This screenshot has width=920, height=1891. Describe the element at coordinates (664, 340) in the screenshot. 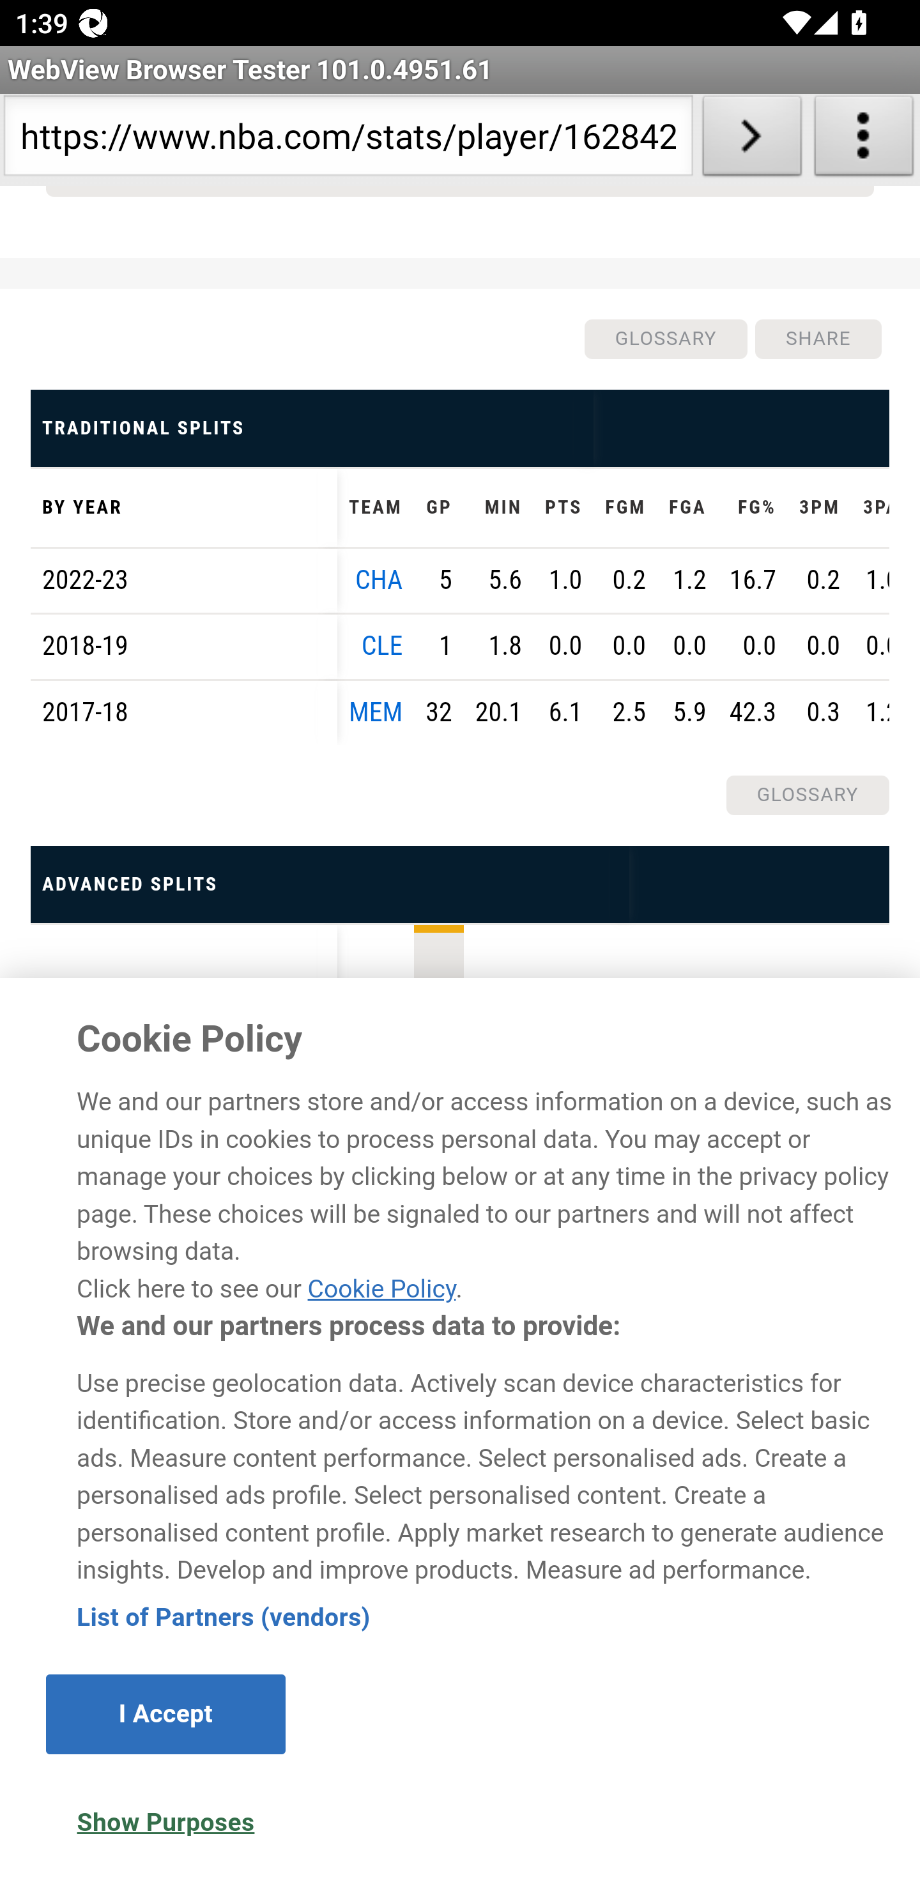

I see `GLOSSARY` at that location.